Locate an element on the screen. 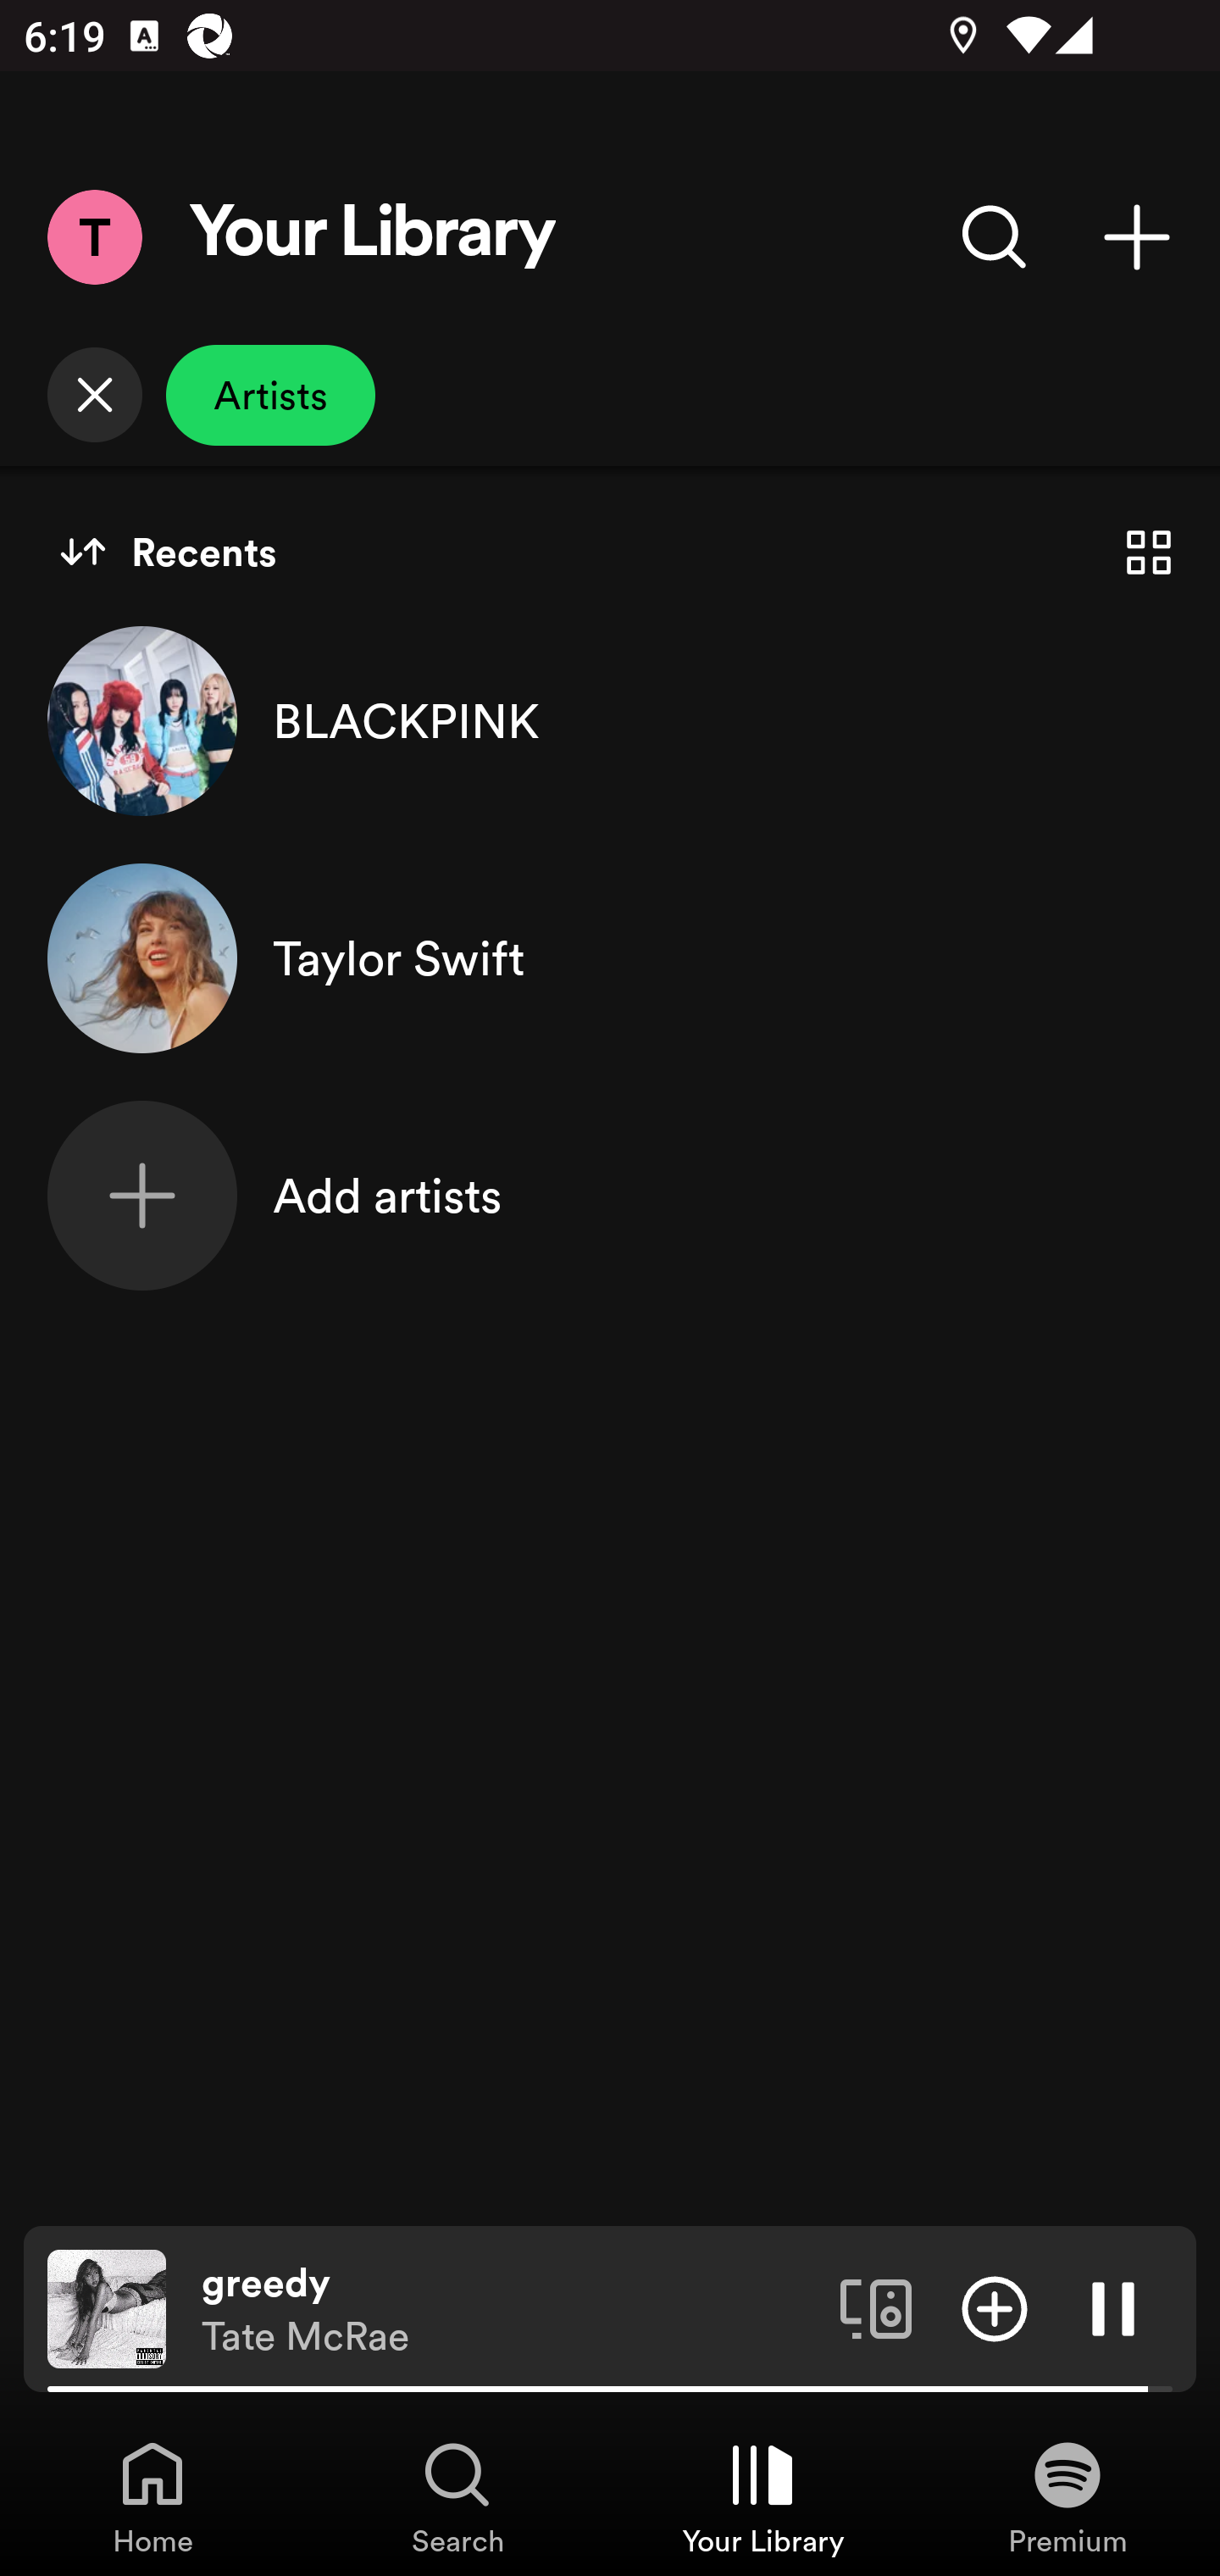 This screenshot has height=2576, width=1220. Home, Tab 1 of 4 Home Home is located at coordinates (152, 2496).